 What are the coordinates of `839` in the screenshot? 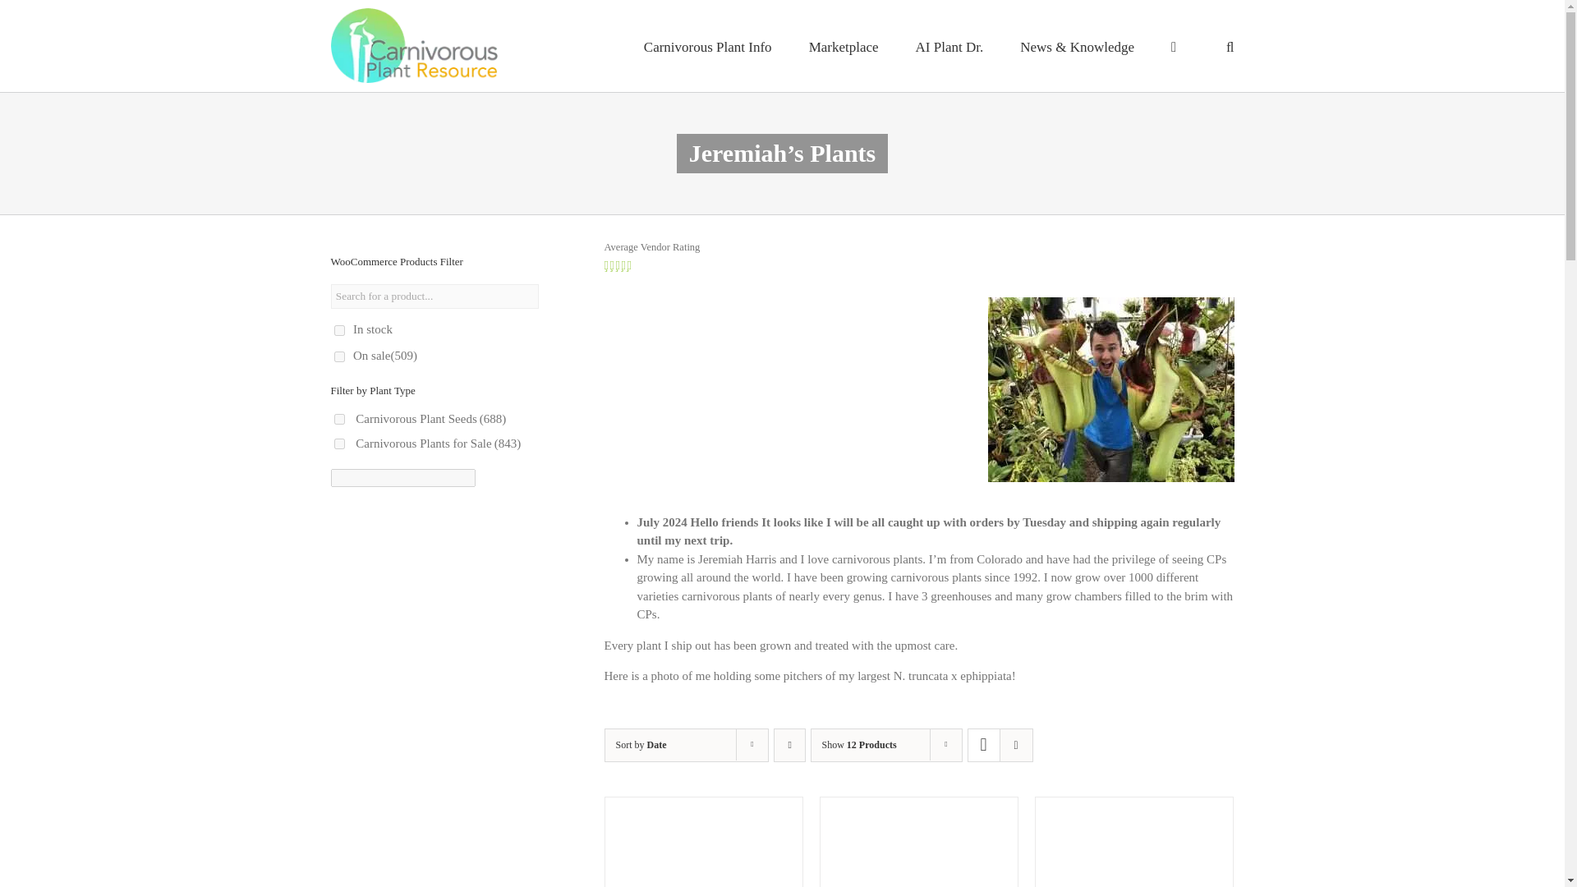 It's located at (338, 419).